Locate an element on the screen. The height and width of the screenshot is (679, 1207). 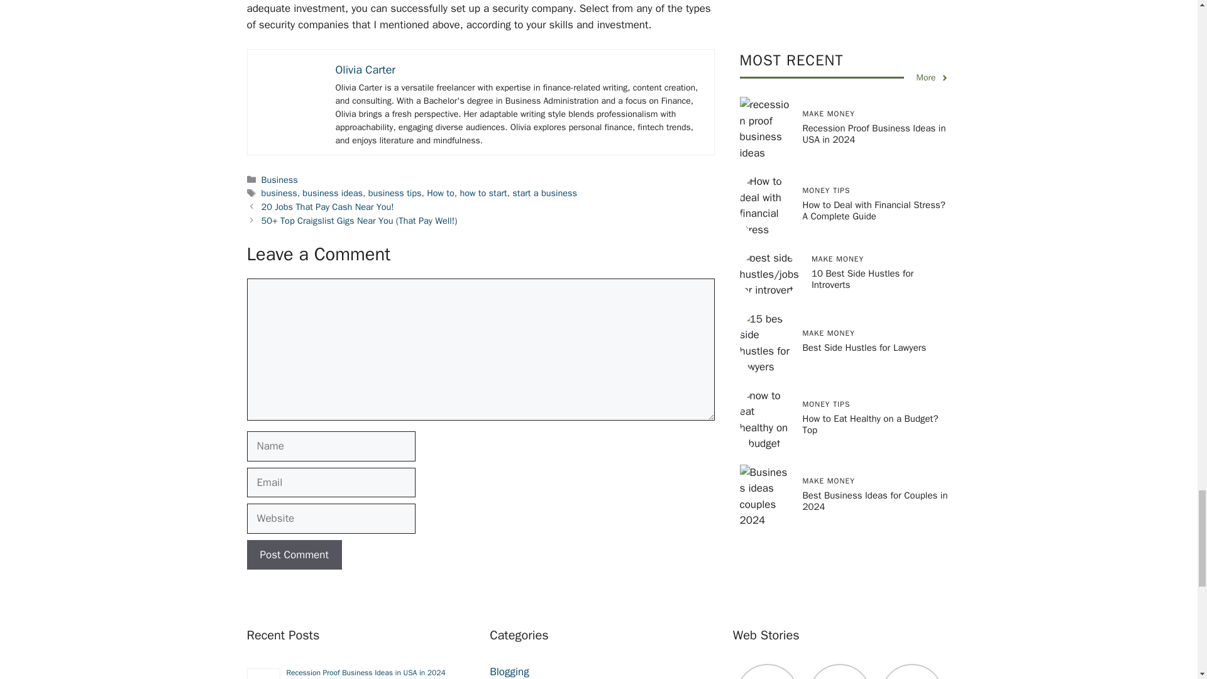
business ideas is located at coordinates (333, 193).